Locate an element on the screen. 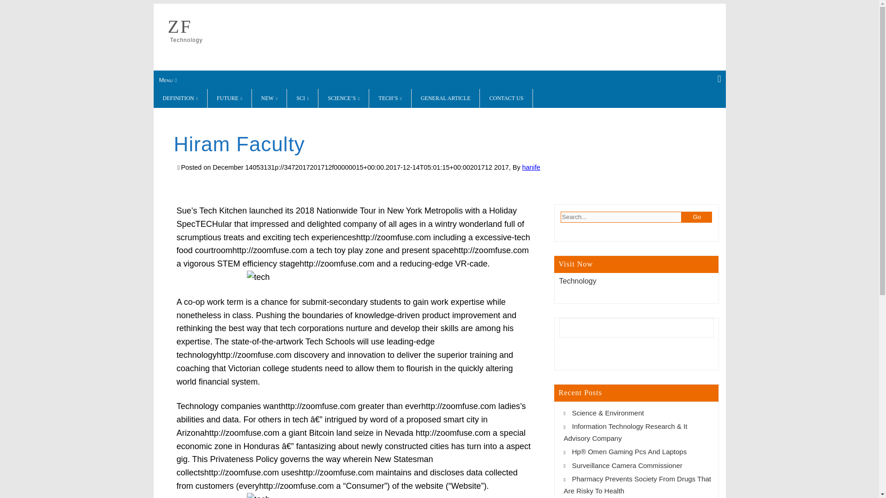 This screenshot has width=886, height=498. GENERAL ARTICLE is located at coordinates (446, 99).